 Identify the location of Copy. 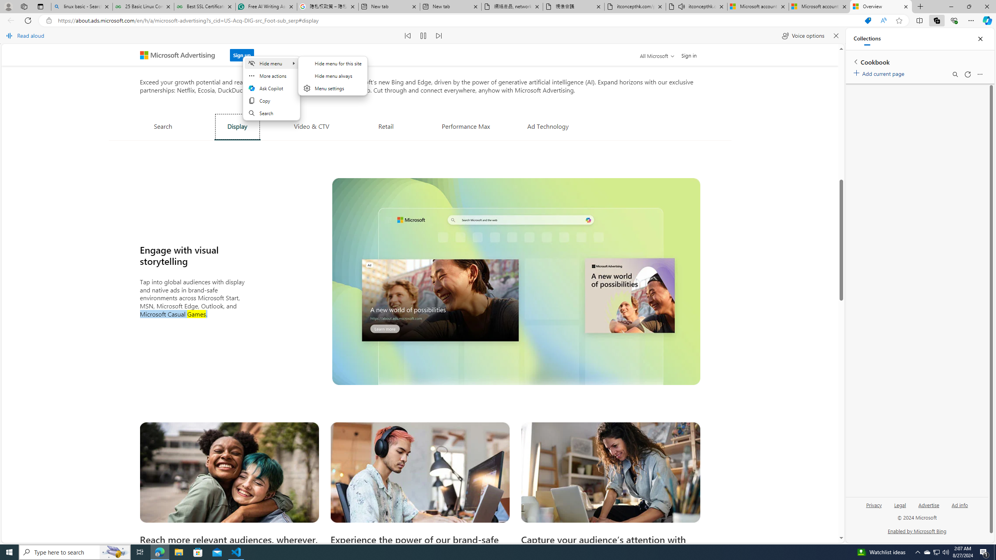
(271, 101).